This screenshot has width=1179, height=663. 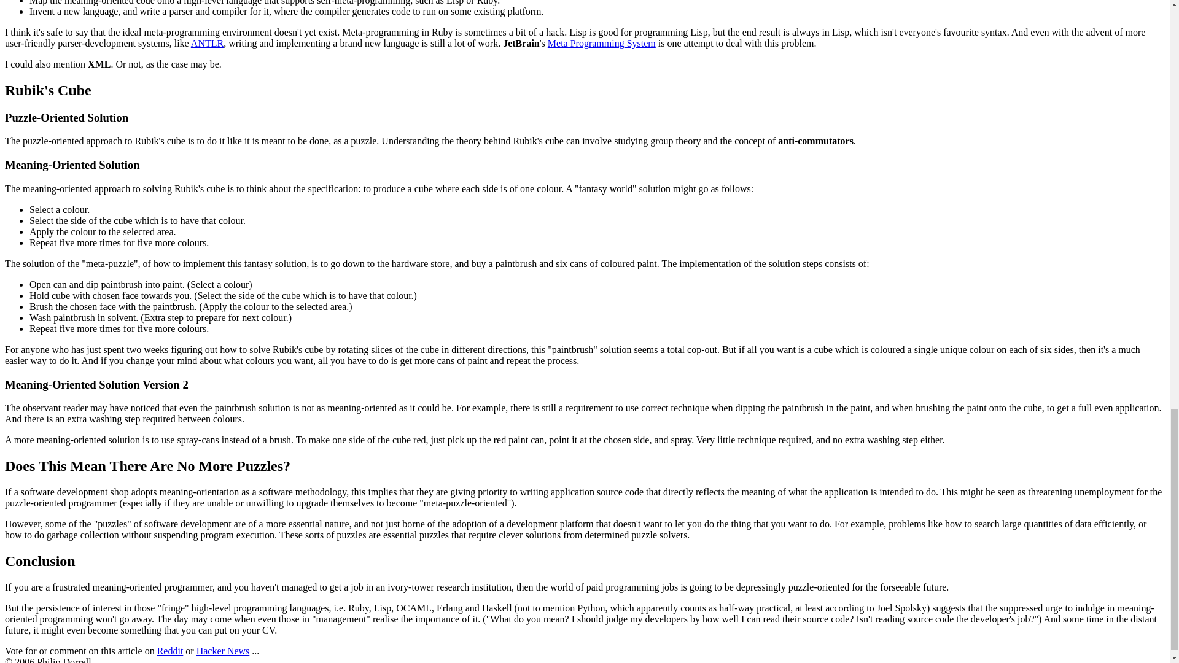 What do you see at coordinates (208, 43) in the screenshot?
I see `ANTLR` at bounding box center [208, 43].